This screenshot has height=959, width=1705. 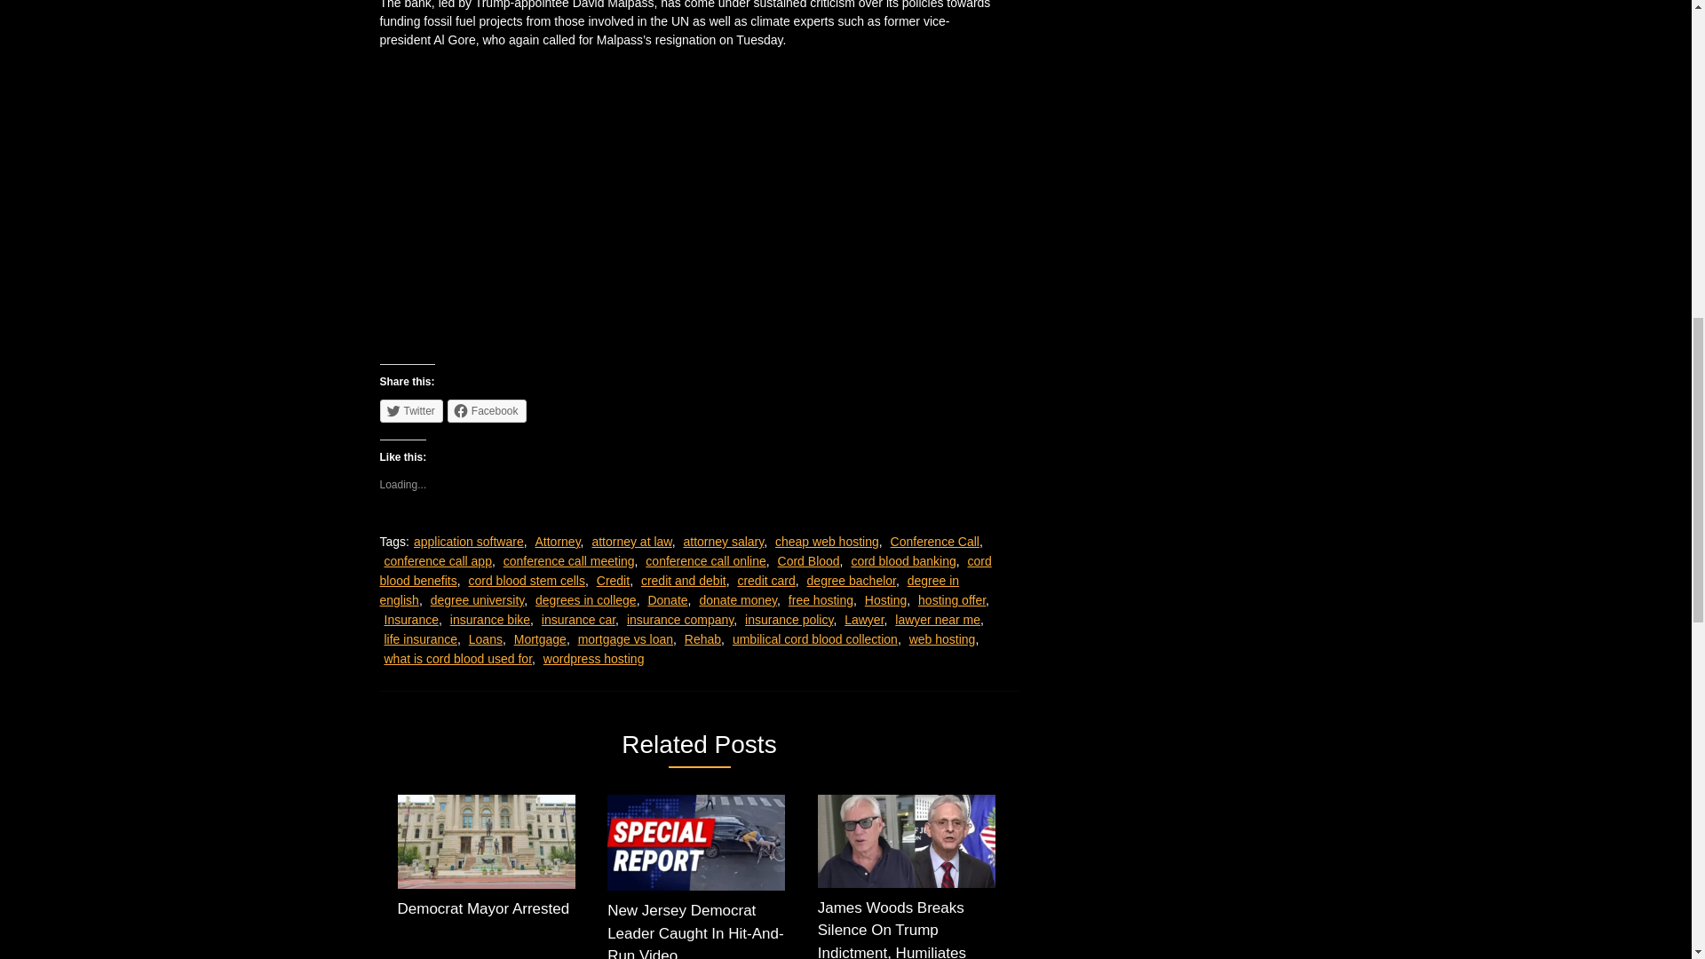 What do you see at coordinates (670, 590) in the screenshot?
I see `degree in english` at bounding box center [670, 590].